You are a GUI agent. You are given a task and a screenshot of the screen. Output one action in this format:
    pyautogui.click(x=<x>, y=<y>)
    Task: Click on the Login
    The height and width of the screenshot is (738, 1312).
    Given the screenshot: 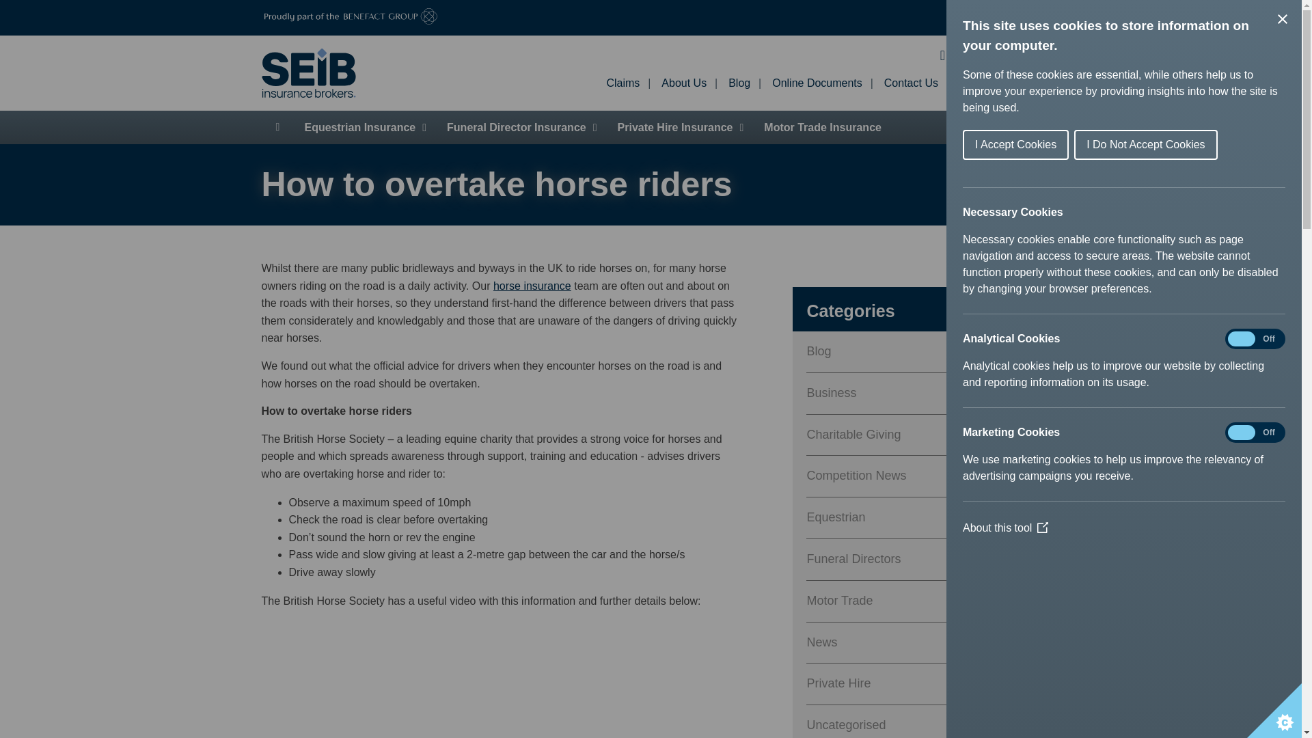 What is the action you would take?
    pyautogui.click(x=1011, y=83)
    